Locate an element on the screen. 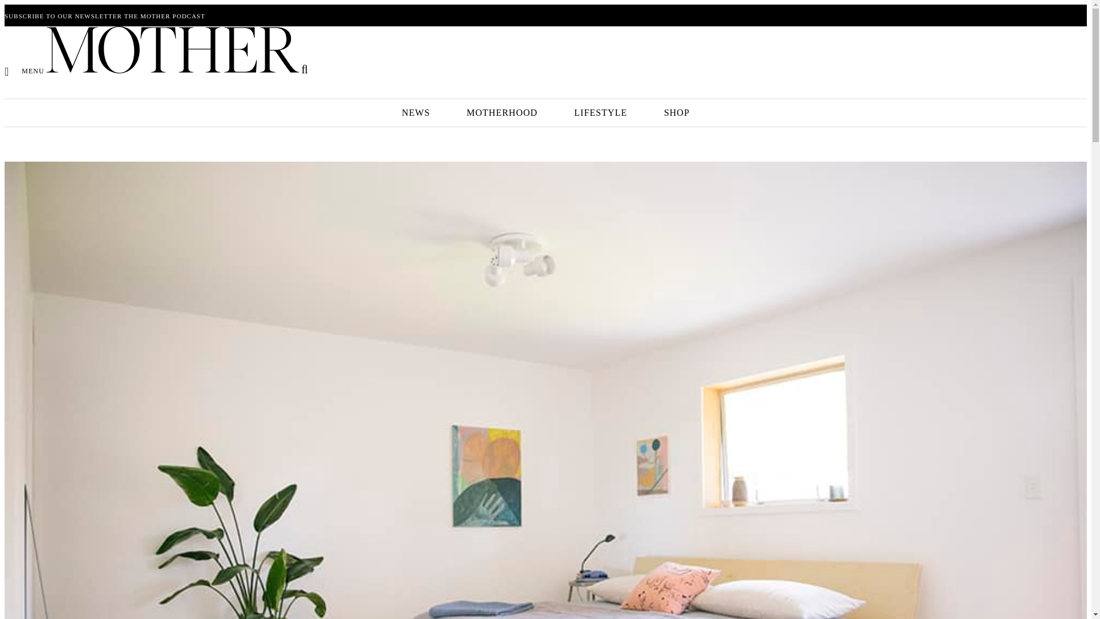 This screenshot has width=1100, height=619. LIFESTYLE is located at coordinates (600, 112).